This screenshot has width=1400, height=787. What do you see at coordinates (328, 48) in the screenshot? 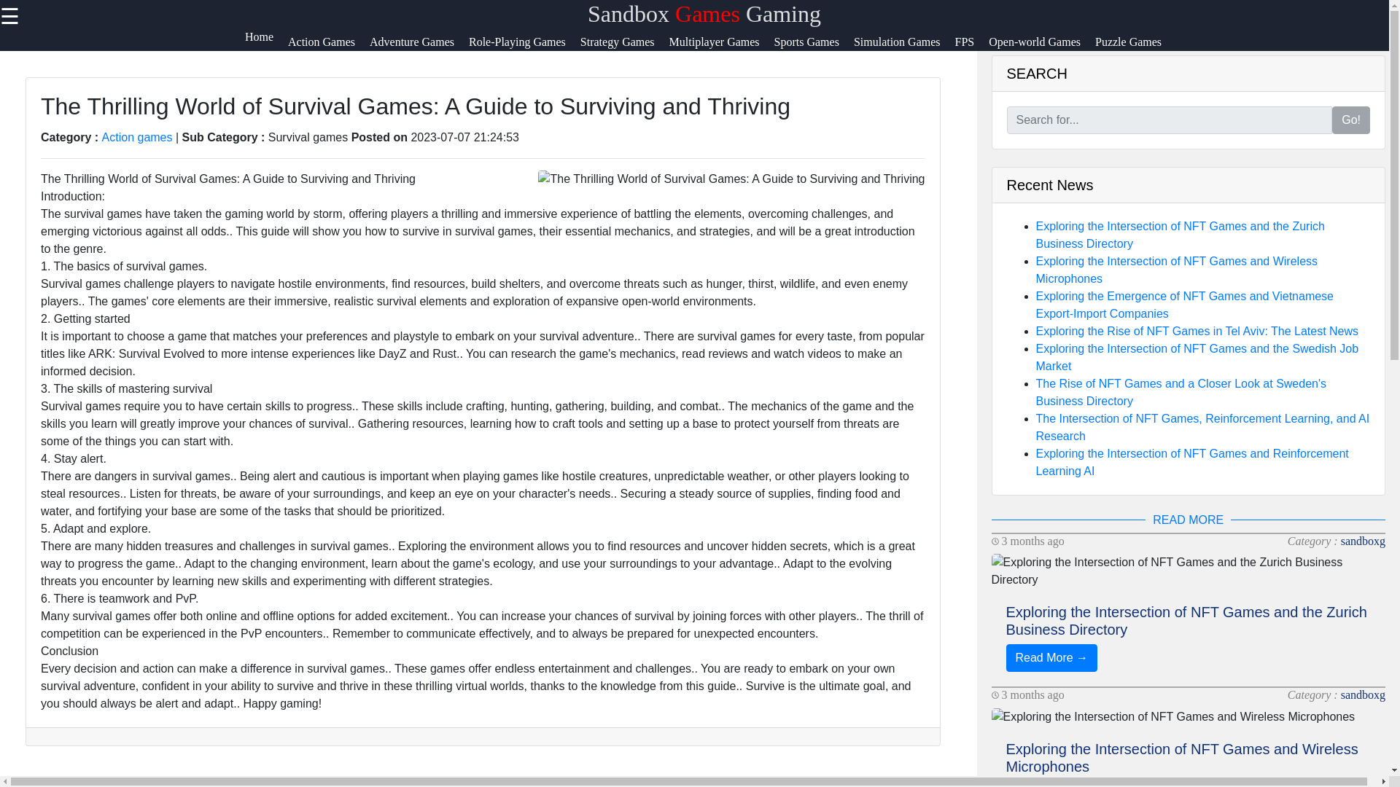
I see `Action Games` at bounding box center [328, 48].